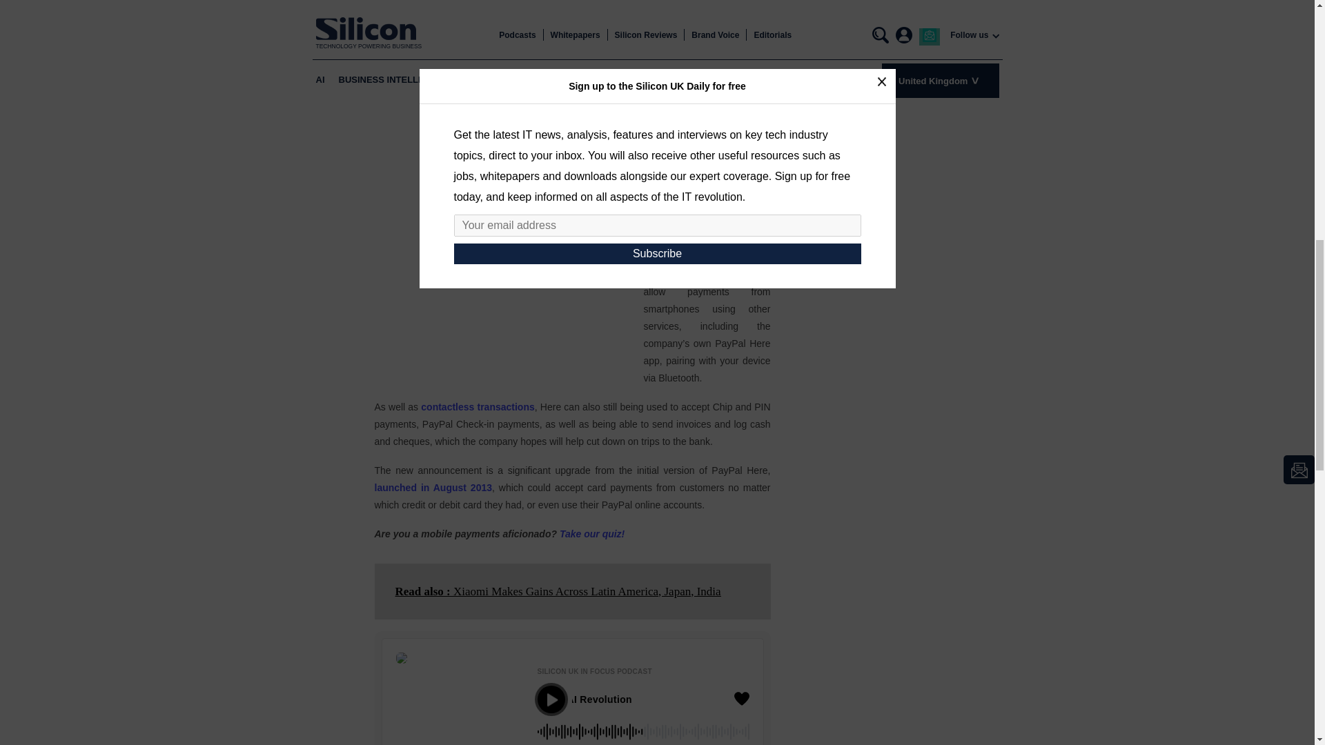  What do you see at coordinates (432, 486) in the screenshot?
I see `PayPal Here Offers Mobile Payments To SMBs` at bounding box center [432, 486].